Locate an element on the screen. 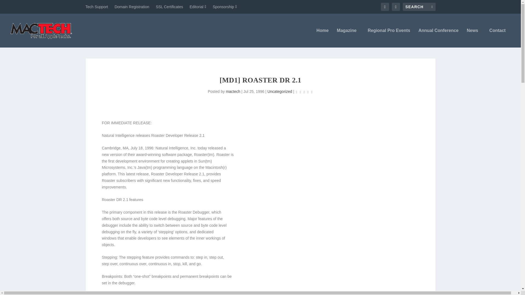  Annual Conference is located at coordinates (438, 38).